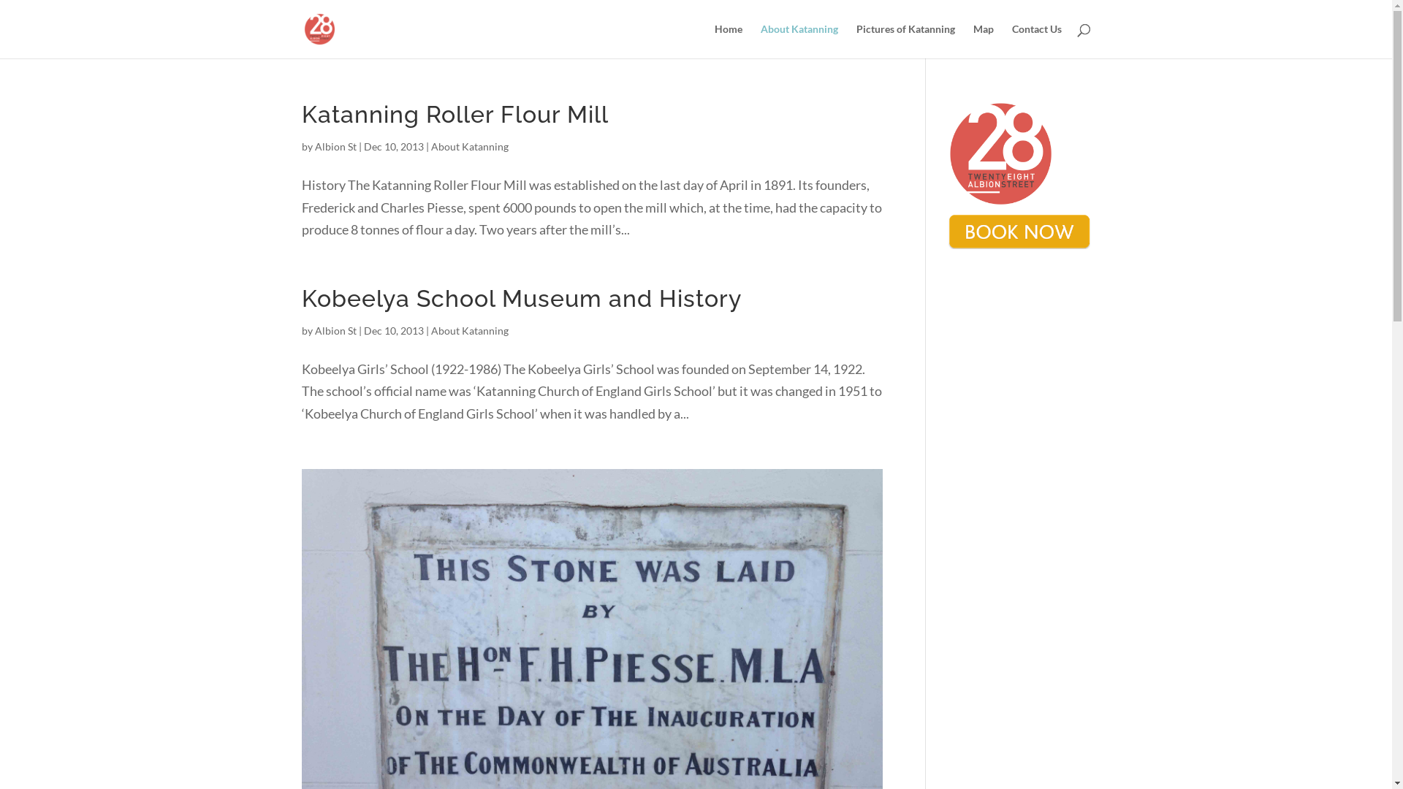 Image resolution: width=1403 pixels, height=789 pixels. Describe the element at coordinates (470, 330) in the screenshot. I see `About Katanning` at that location.